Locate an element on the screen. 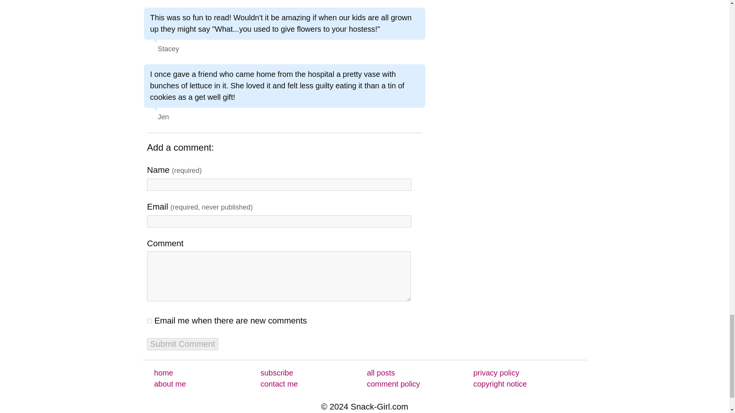  home is located at coordinates (163, 373).